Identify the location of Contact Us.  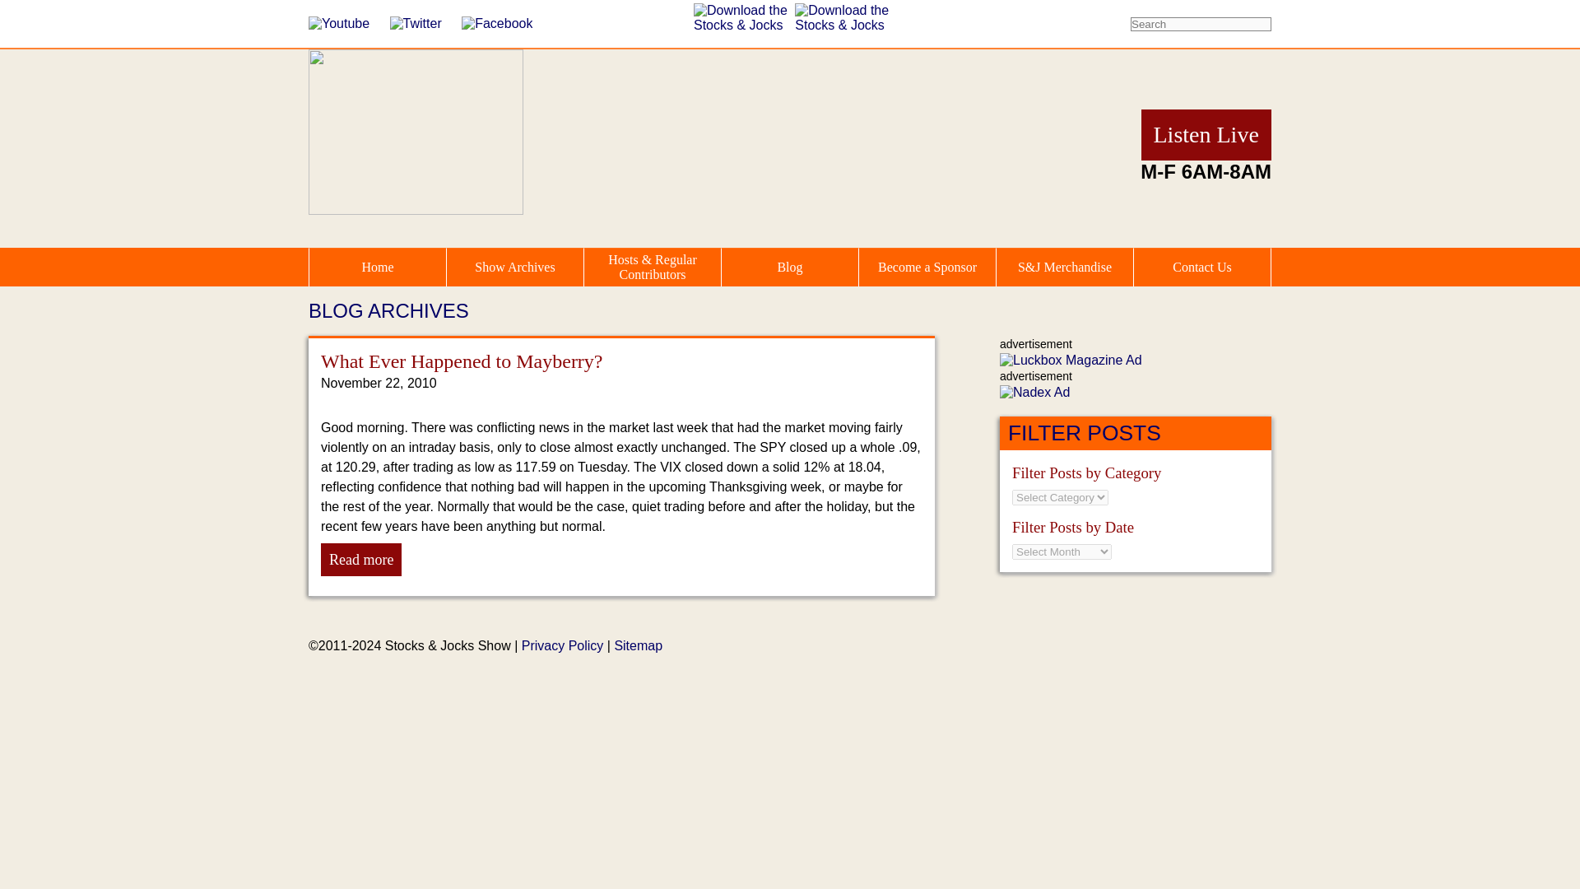
(1201, 268).